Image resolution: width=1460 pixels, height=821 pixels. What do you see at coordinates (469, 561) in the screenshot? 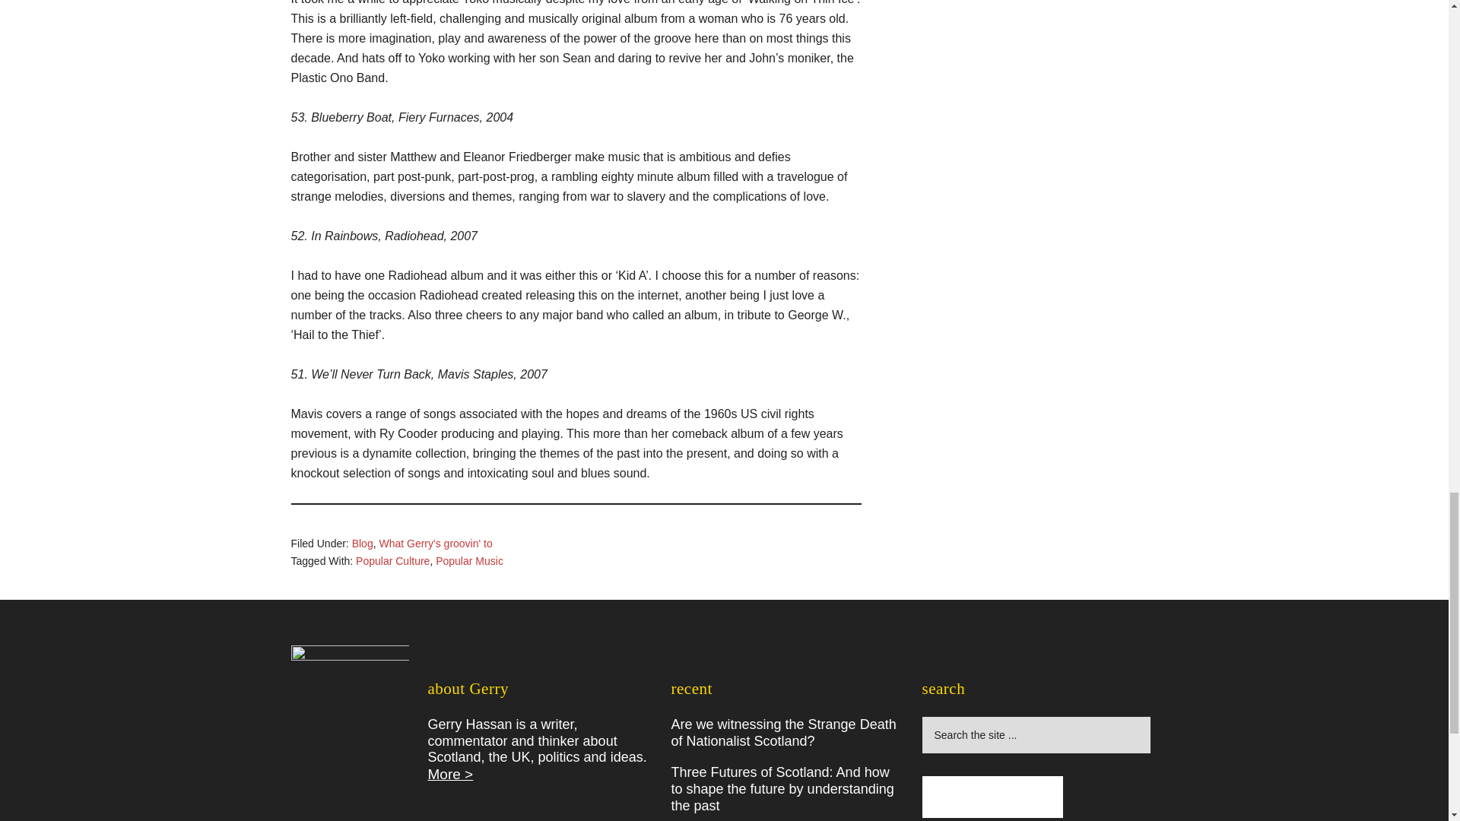
I see `Popular Music` at bounding box center [469, 561].